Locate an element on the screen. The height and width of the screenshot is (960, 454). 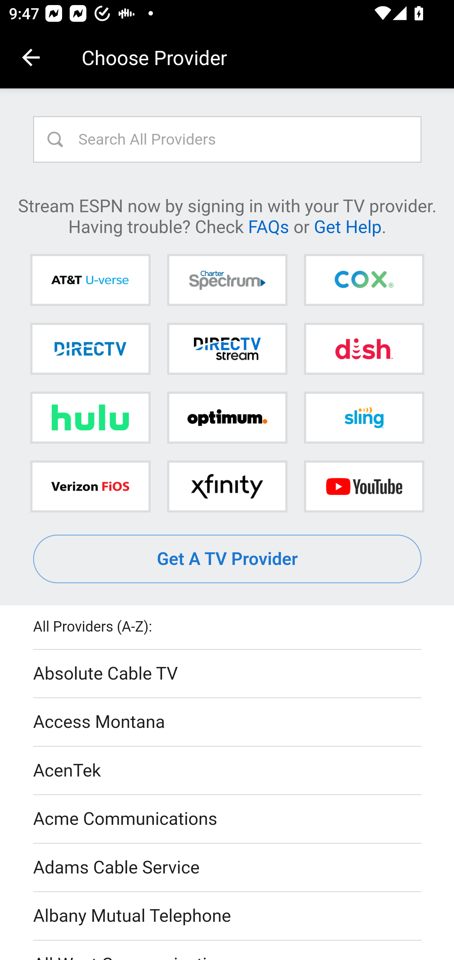
Acme Communications is located at coordinates (228, 820).